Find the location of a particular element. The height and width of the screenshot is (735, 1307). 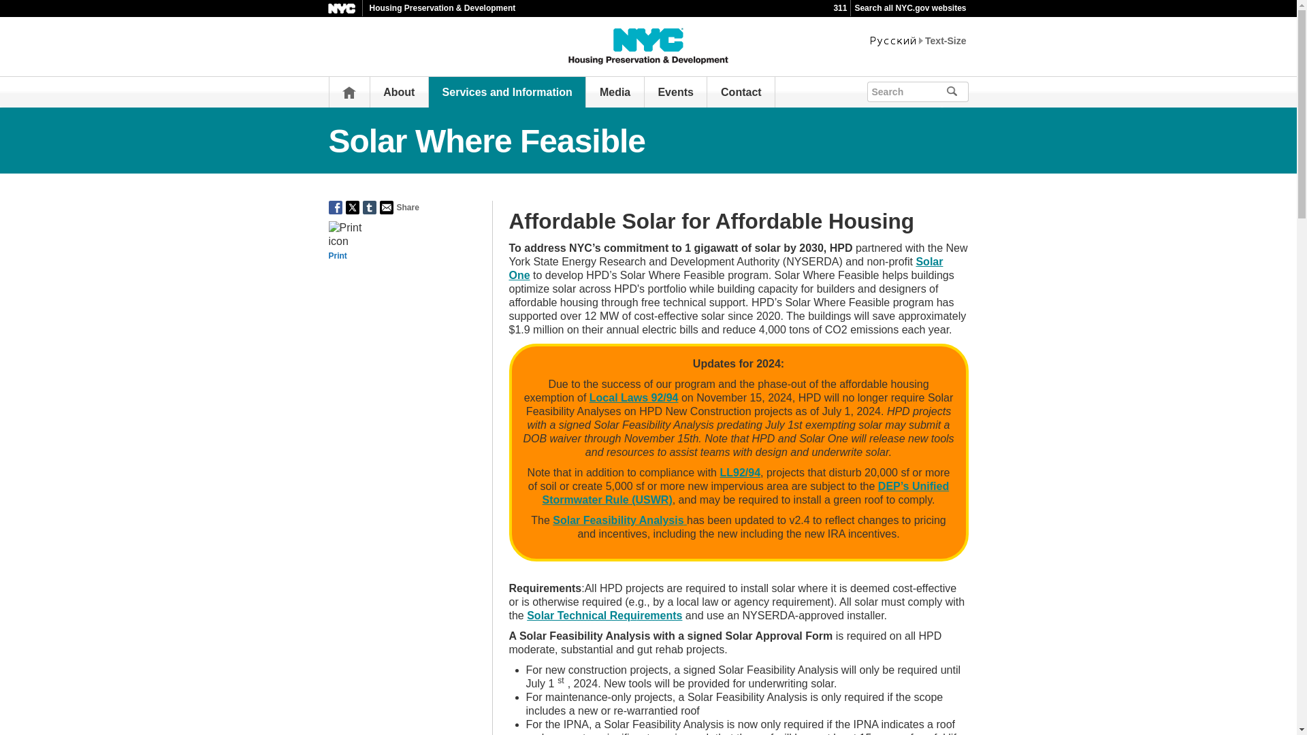

Solar Technical Requirements is located at coordinates (604, 615).